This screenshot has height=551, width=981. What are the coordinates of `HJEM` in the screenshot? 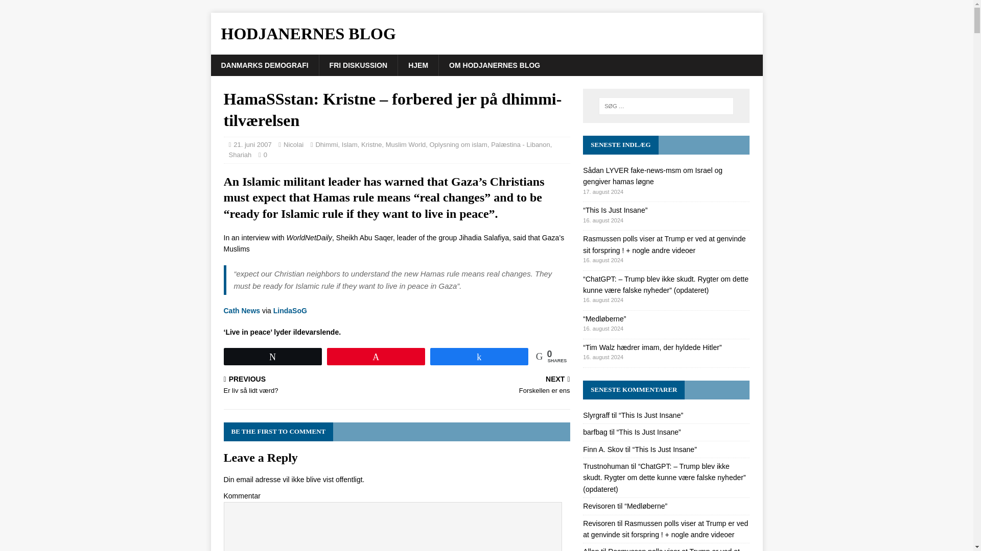 It's located at (418, 65).